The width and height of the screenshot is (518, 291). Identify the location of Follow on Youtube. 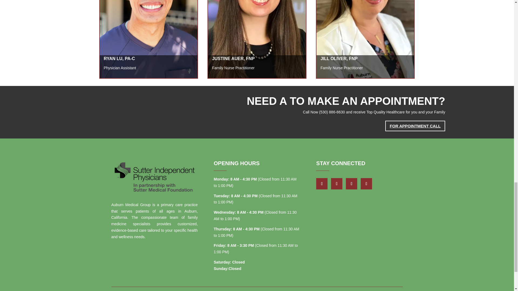
(352, 184).